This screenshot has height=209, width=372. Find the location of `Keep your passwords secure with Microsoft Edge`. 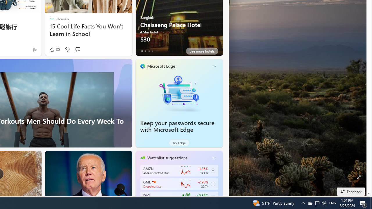

Keep your passwords secure with Microsoft Edge is located at coordinates (179, 93).